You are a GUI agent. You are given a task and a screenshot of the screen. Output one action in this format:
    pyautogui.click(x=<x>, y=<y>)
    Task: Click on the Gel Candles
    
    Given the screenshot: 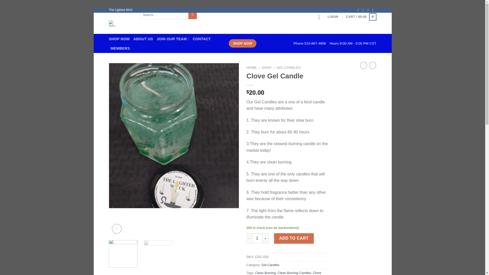 What is the action you would take?
    pyautogui.click(x=270, y=265)
    